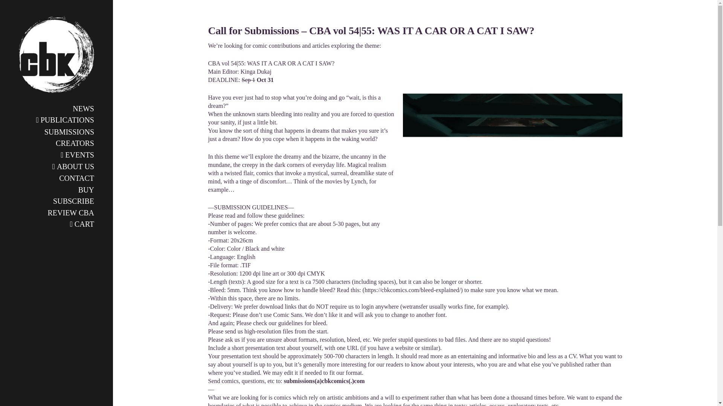  I want to click on SUBMISSIONS, so click(56, 131).